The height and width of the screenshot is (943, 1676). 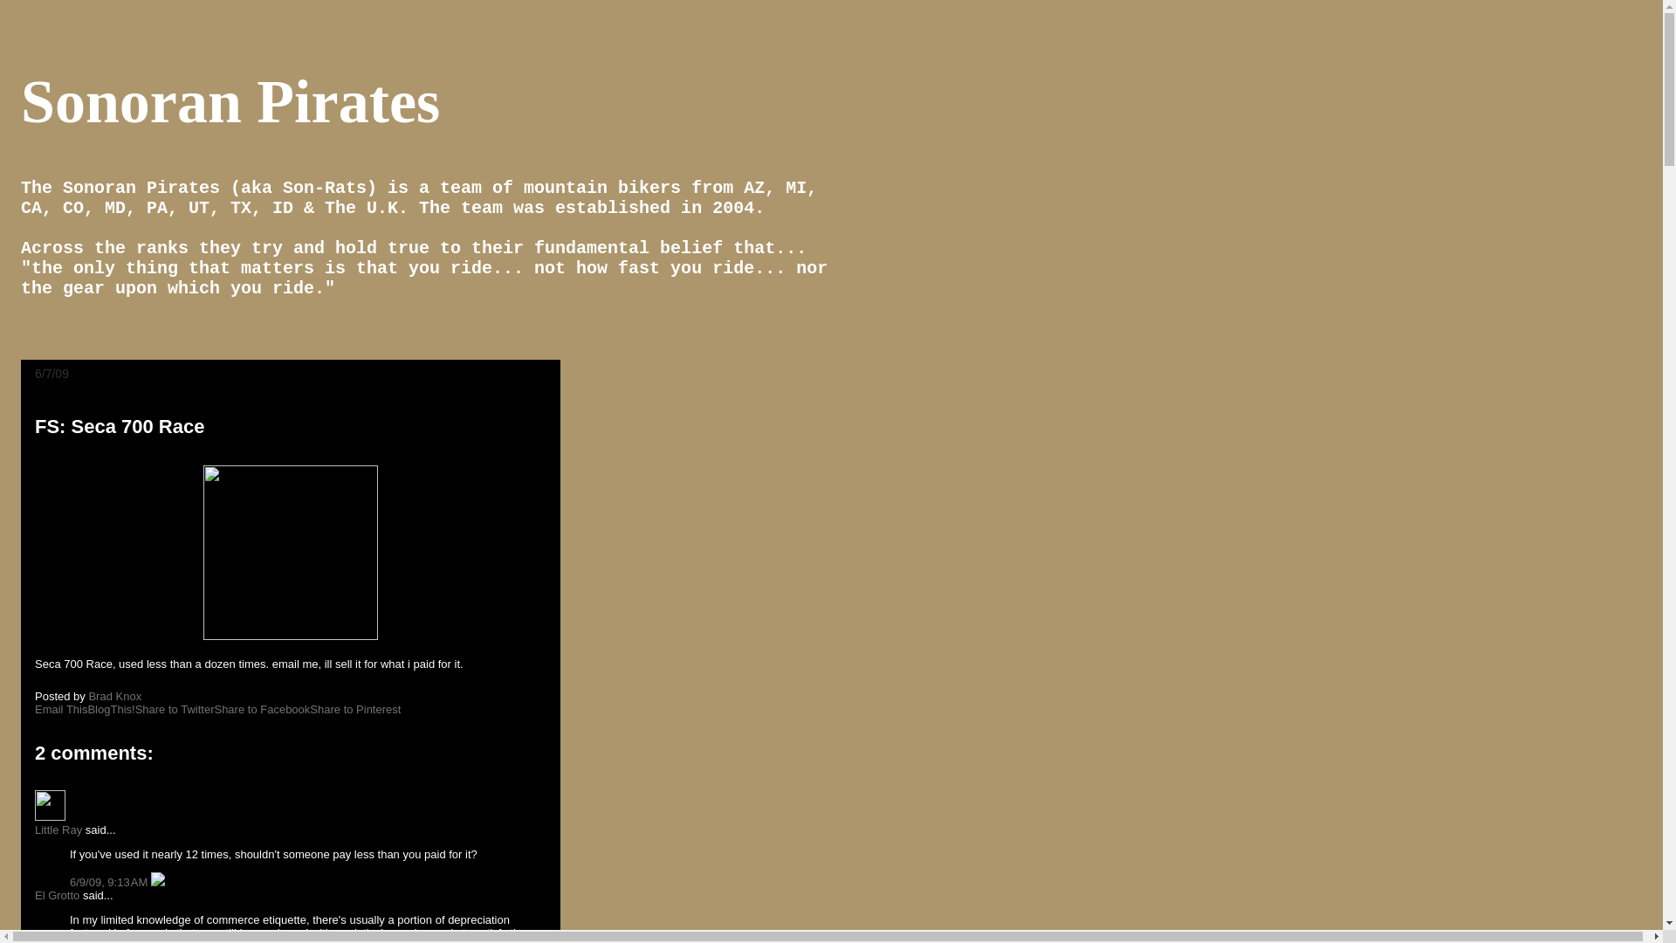 What do you see at coordinates (262, 709) in the screenshot?
I see `Share to Facebook` at bounding box center [262, 709].